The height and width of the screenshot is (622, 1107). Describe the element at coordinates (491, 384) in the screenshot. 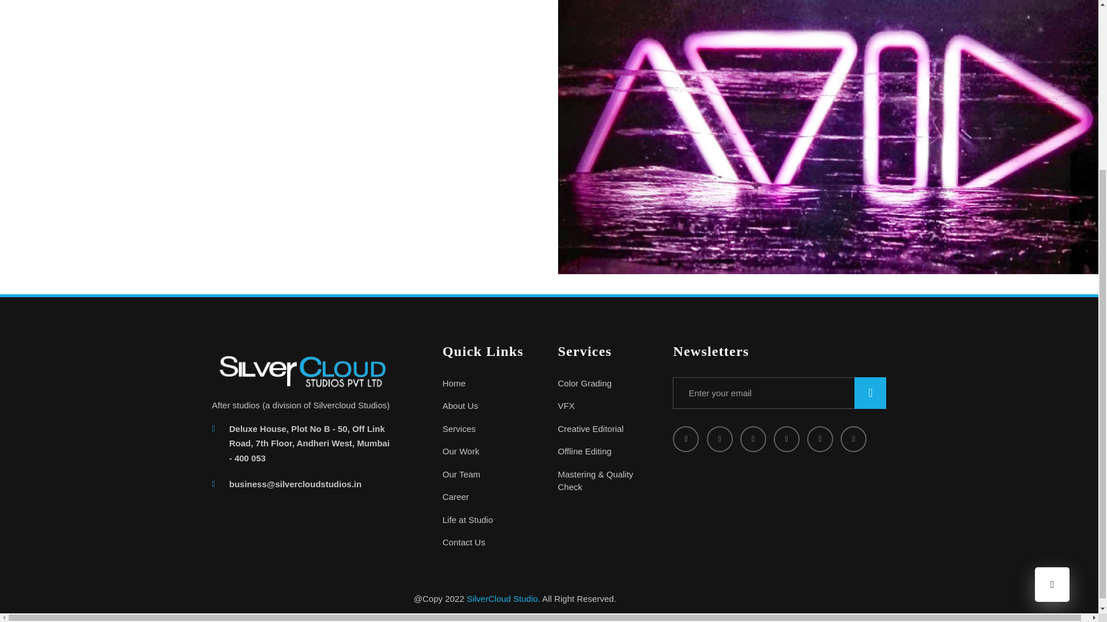

I see `Home` at that location.